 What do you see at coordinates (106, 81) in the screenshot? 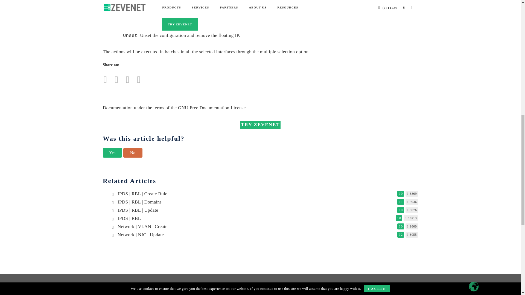
I see `Share on Twitter` at bounding box center [106, 81].